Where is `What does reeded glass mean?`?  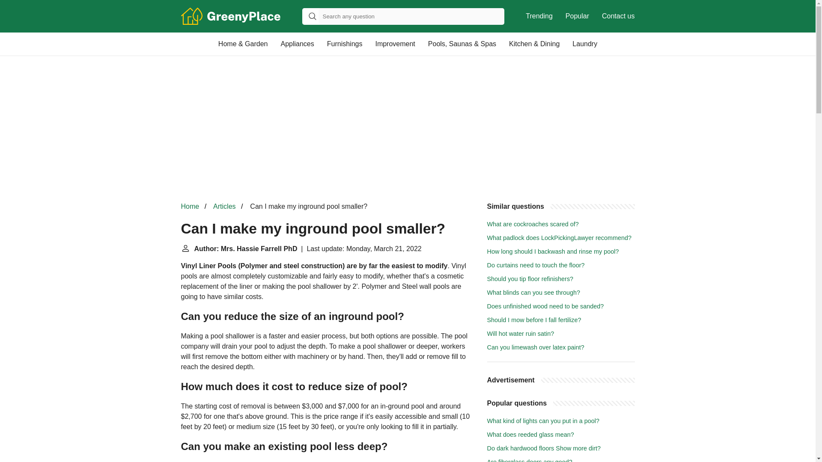
What does reeded glass mean? is located at coordinates (530, 434).